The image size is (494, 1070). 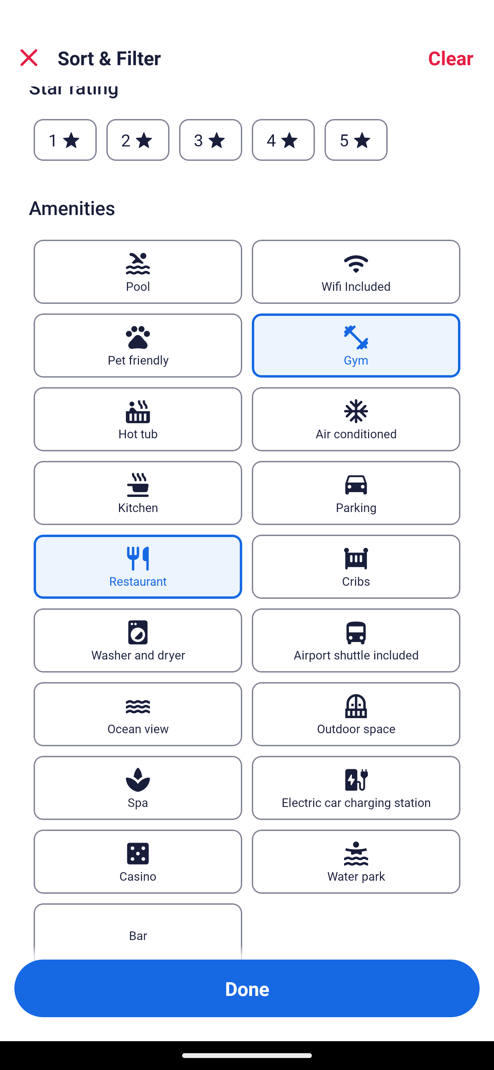 I want to click on Electric car charging station, so click(x=356, y=787).